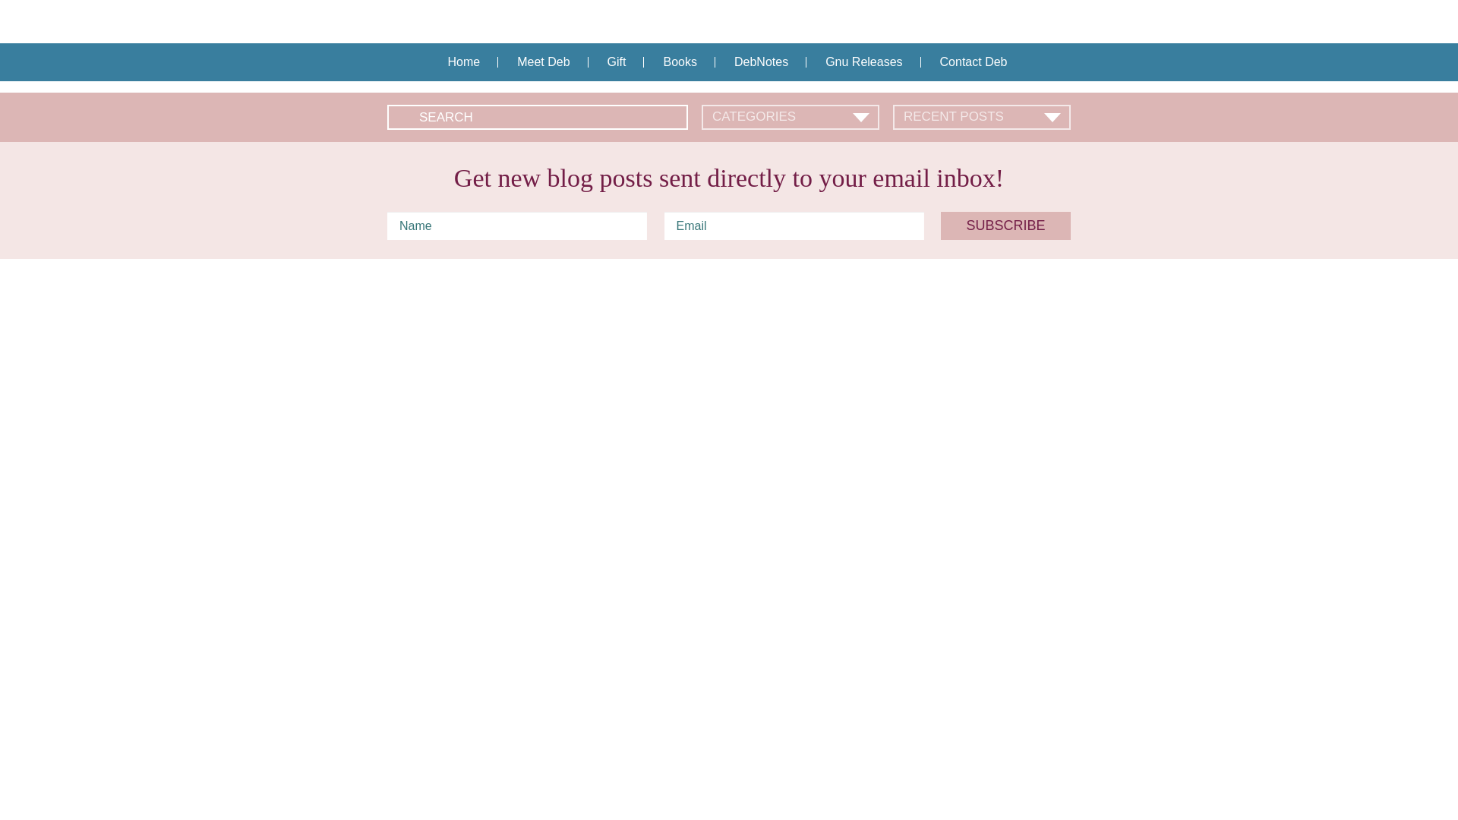  I want to click on Gift, so click(617, 62).